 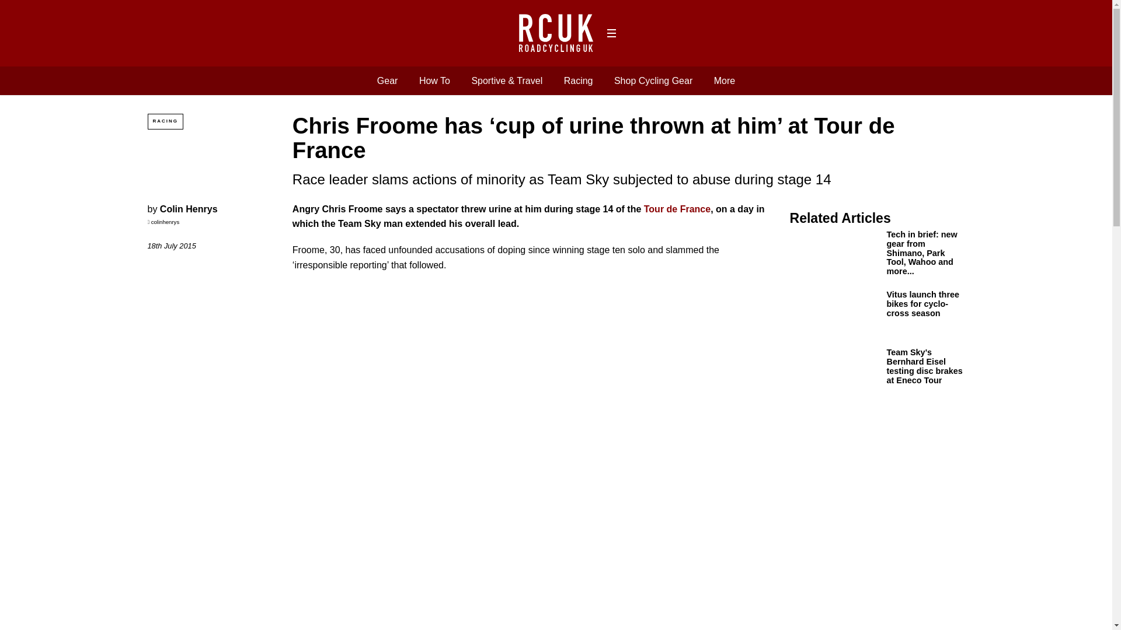 I want to click on Gear, so click(x=387, y=80).